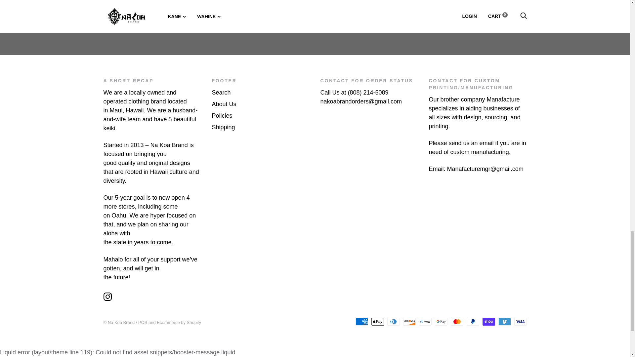 This screenshot has width=635, height=357. I want to click on Meta Pay, so click(425, 321).